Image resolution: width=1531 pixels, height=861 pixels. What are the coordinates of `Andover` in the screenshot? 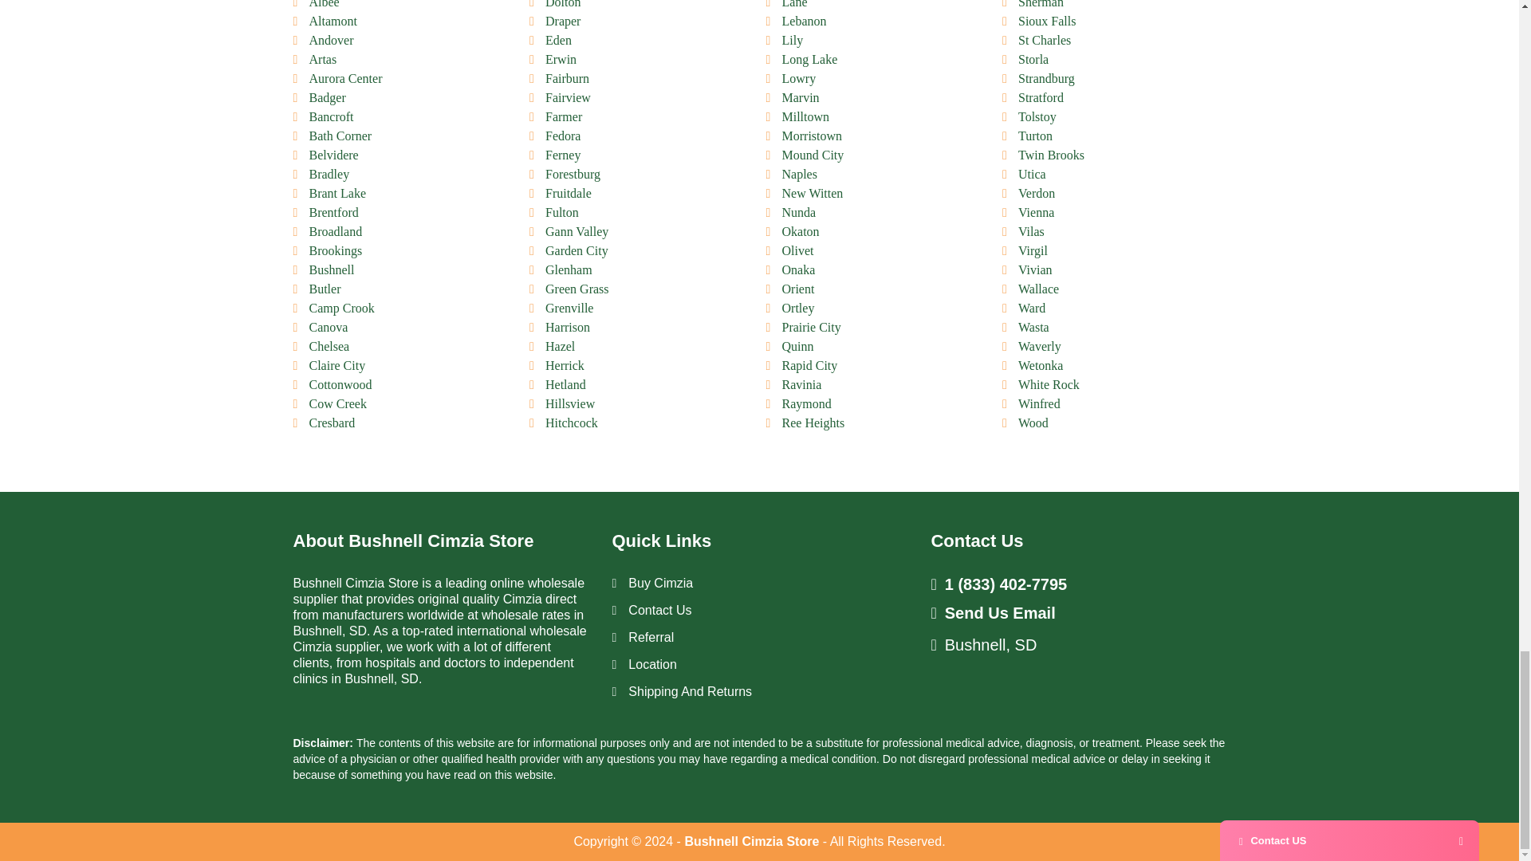 It's located at (331, 40).